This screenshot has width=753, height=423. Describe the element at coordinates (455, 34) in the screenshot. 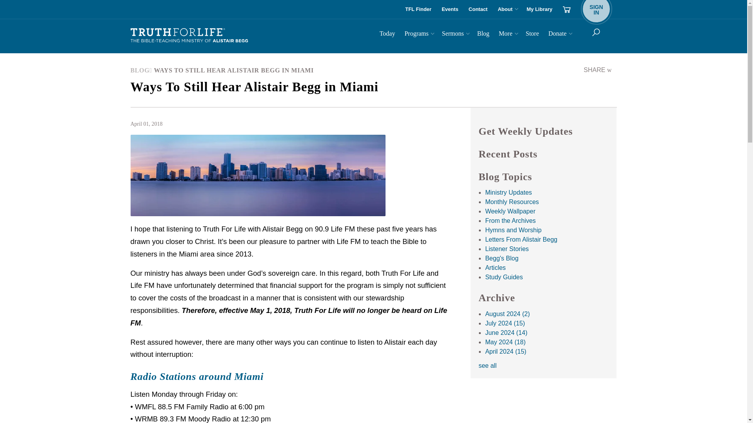

I see `Sermons` at that location.